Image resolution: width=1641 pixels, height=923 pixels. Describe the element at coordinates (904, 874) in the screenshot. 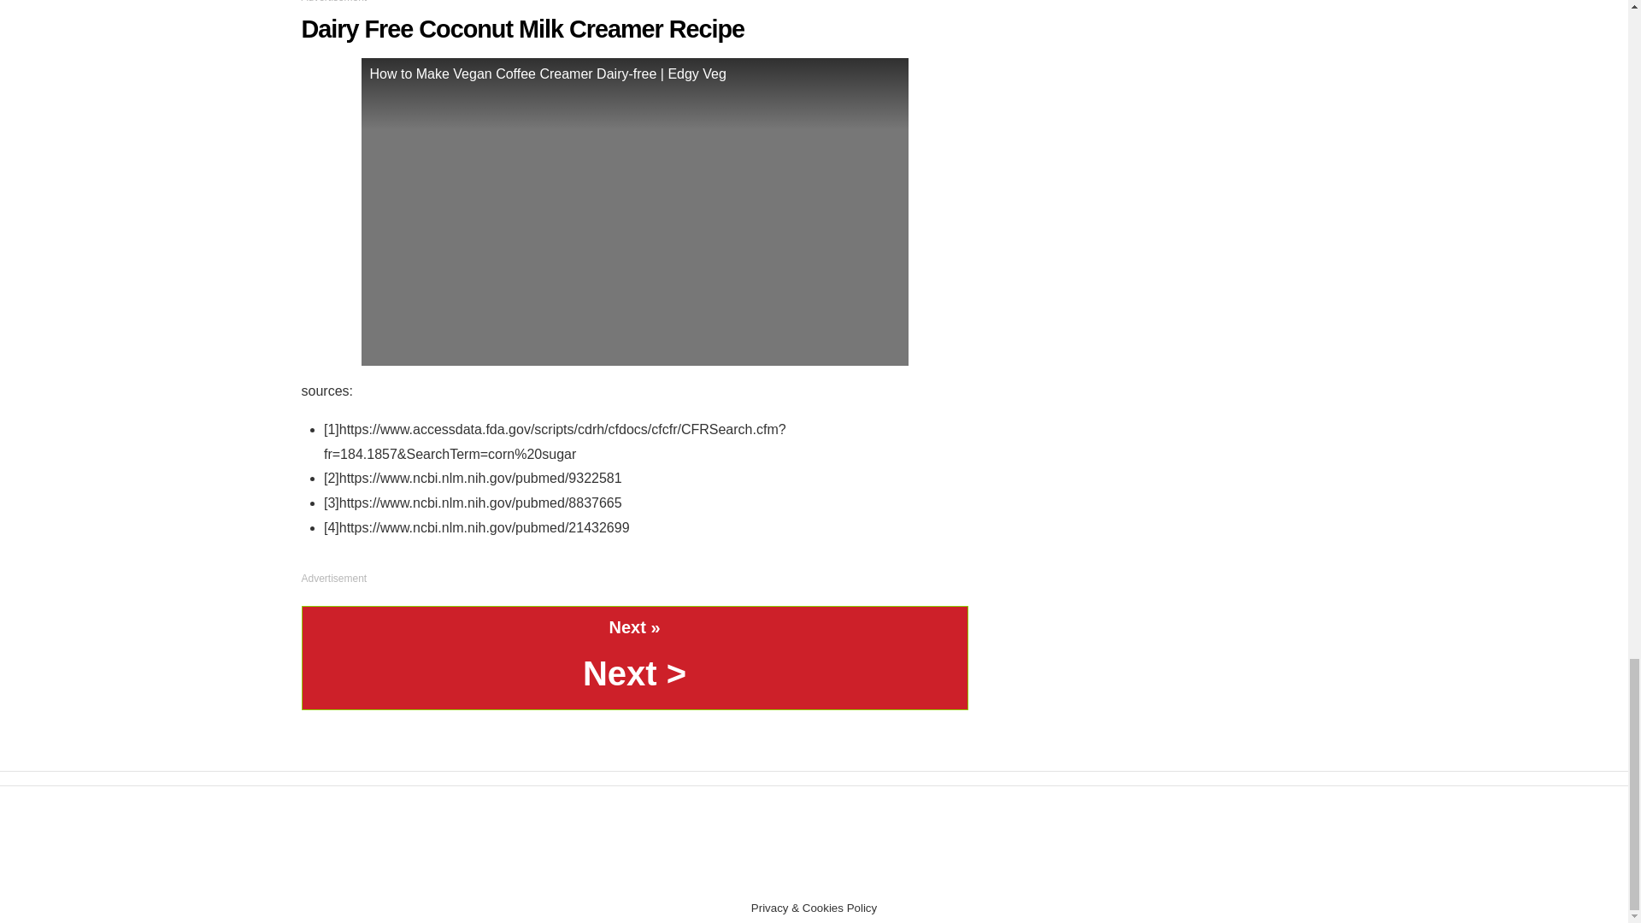

I see `ABOUT` at that location.